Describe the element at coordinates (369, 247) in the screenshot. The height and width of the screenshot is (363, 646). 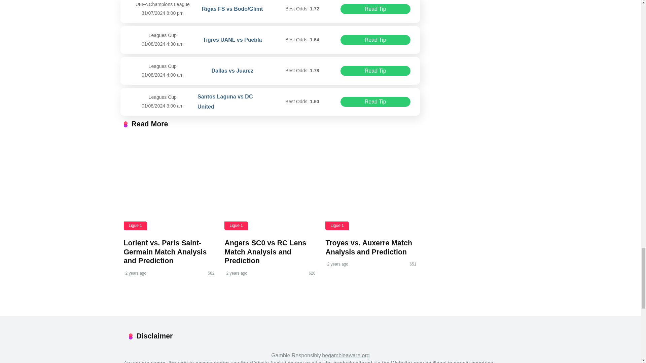
I see `Troyes vs. Auxerre Match Analysis and Prediction` at that location.